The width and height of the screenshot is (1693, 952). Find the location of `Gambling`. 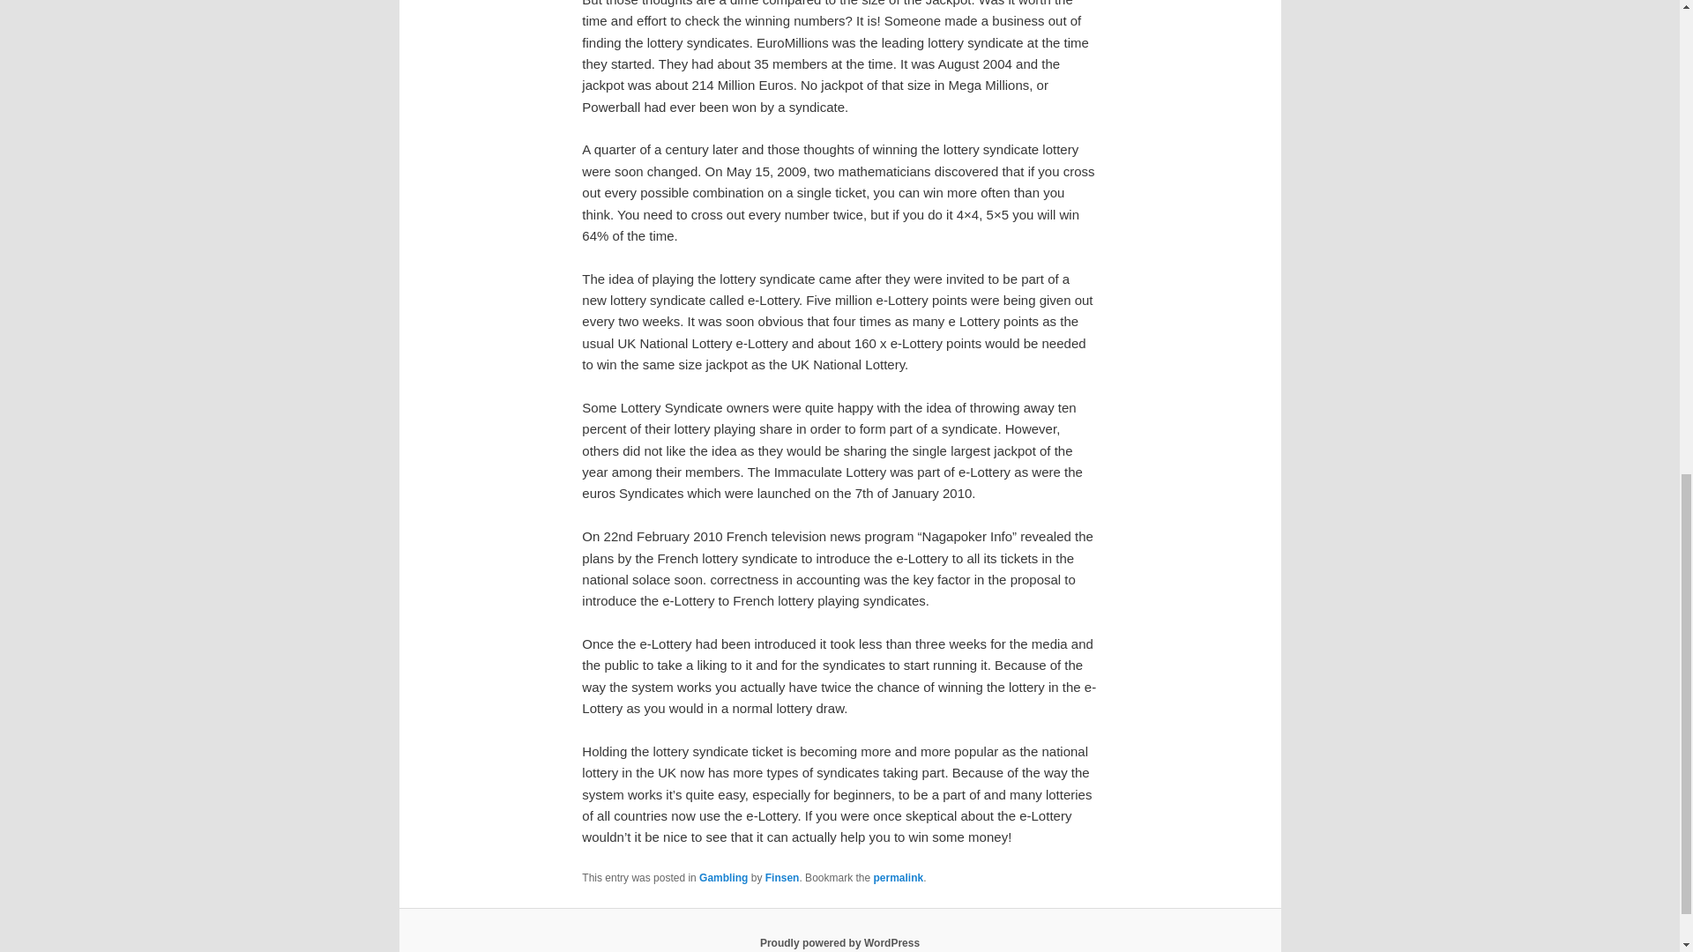

Gambling is located at coordinates (723, 878).